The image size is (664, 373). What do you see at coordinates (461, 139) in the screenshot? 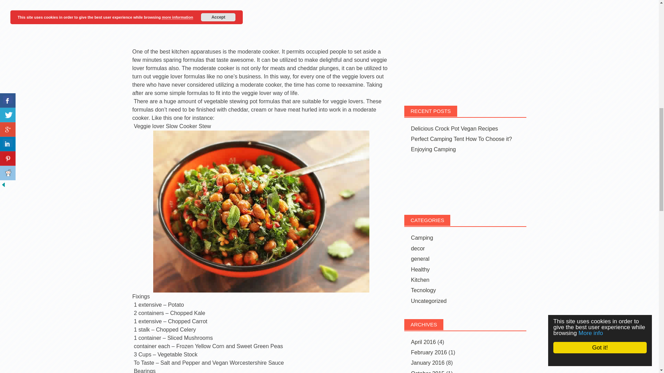
I see `Perfect Camping Tent How To Choose it?` at bounding box center [461, 139].